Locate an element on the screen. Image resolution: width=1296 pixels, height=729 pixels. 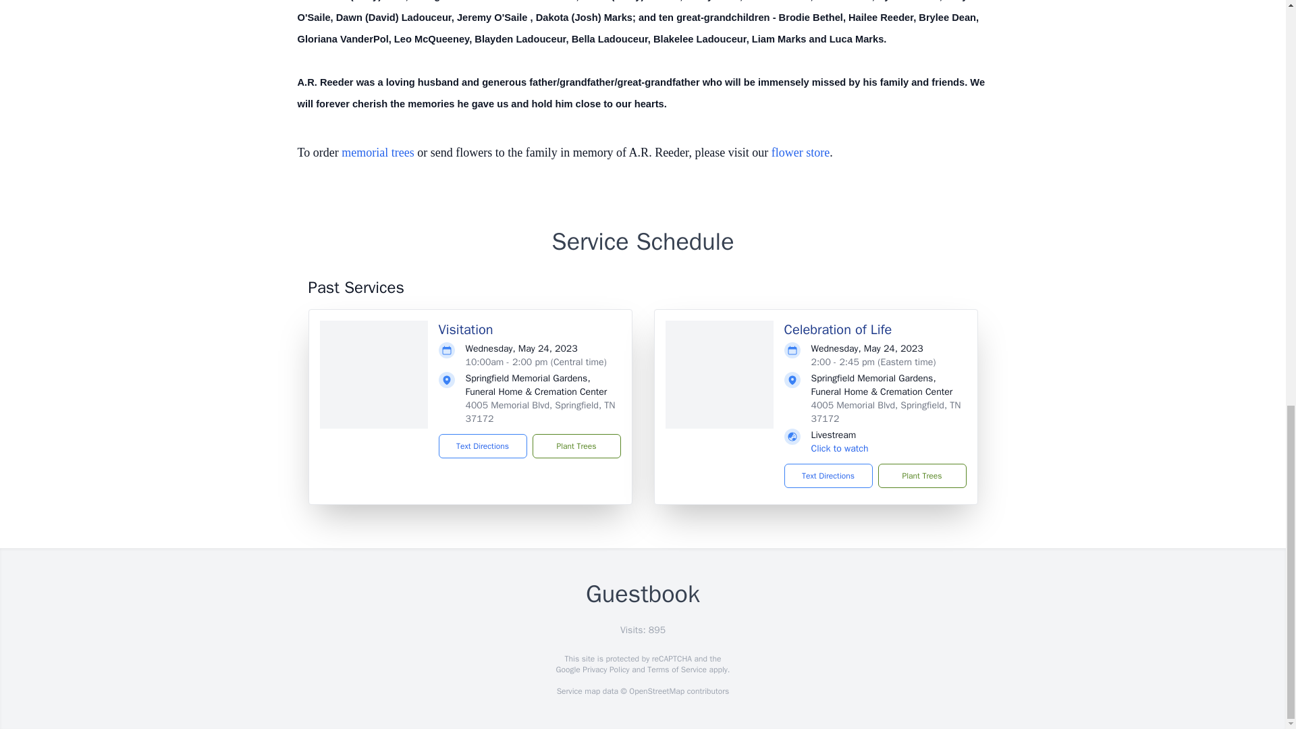
Text Directions is located at coordinates (828, 475).